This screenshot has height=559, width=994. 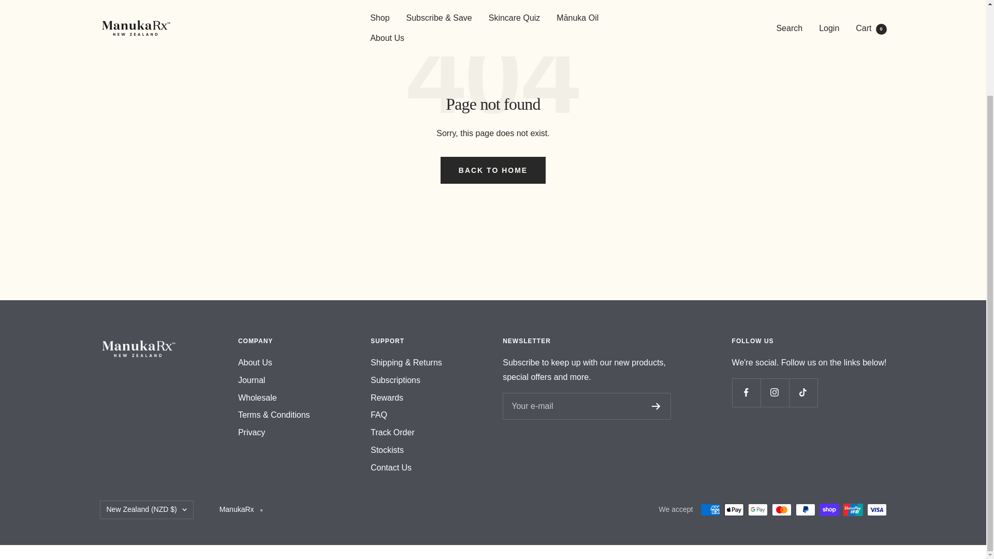 What do you see at coordinates (191, 296) in the screenshot?
I see `AF` at bounding box center [191, 296].